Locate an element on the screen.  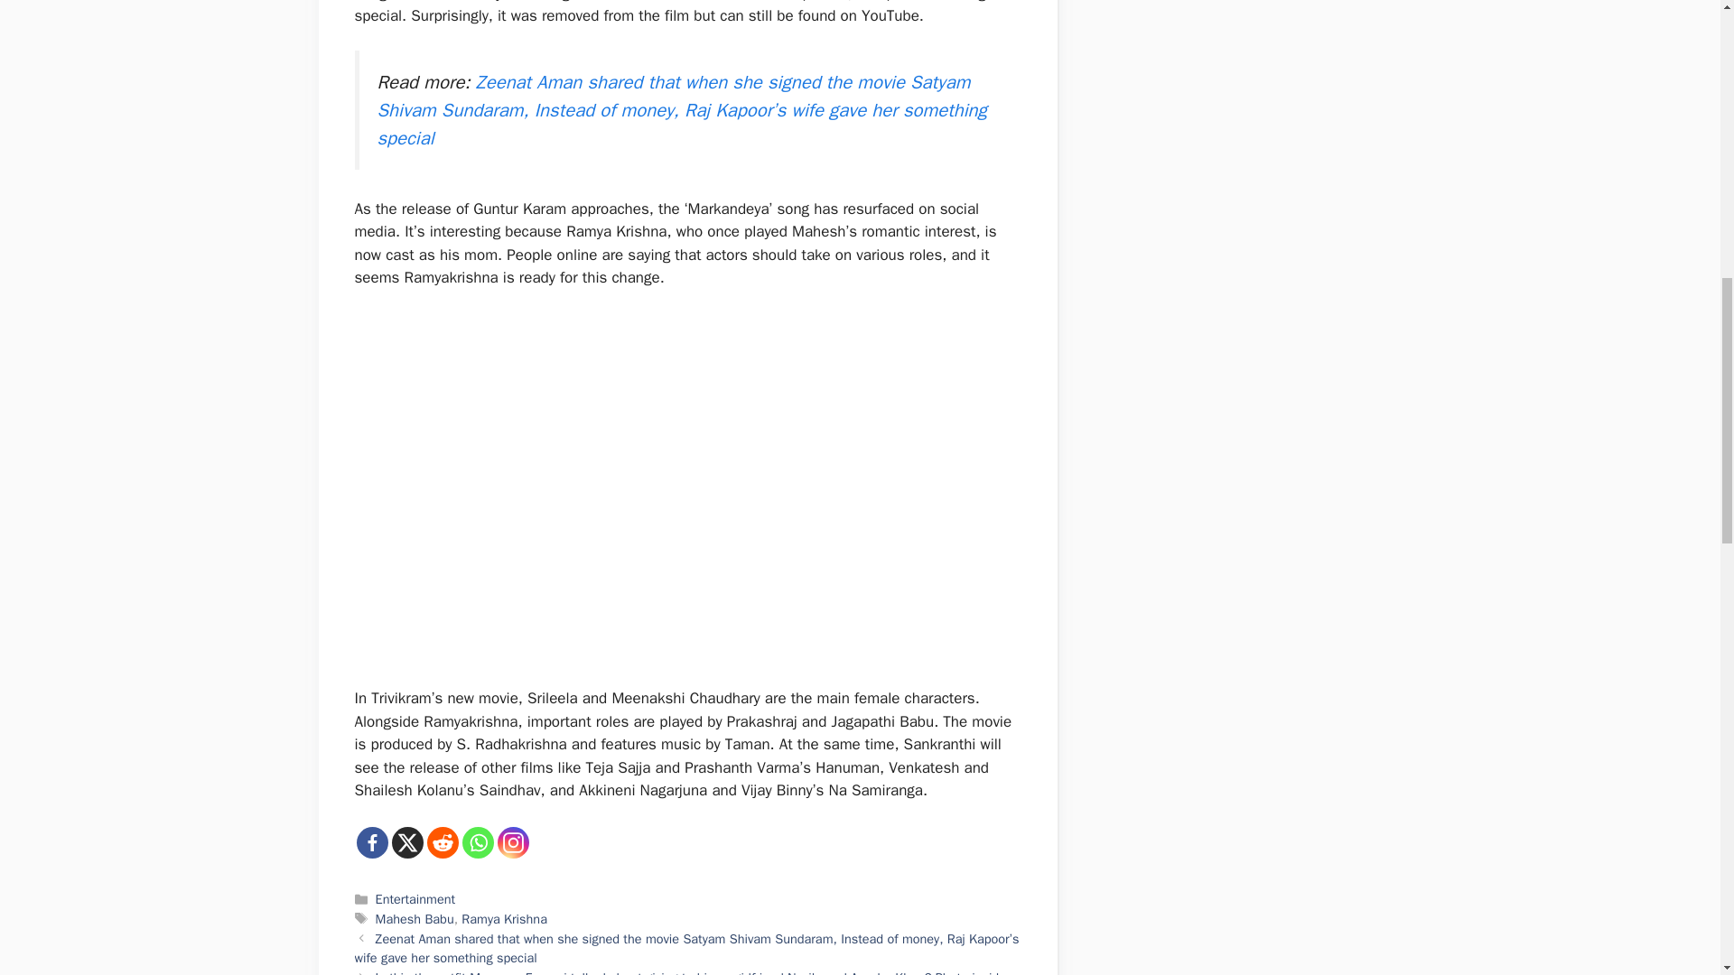
Instagram is located at coordinates (512, 842).